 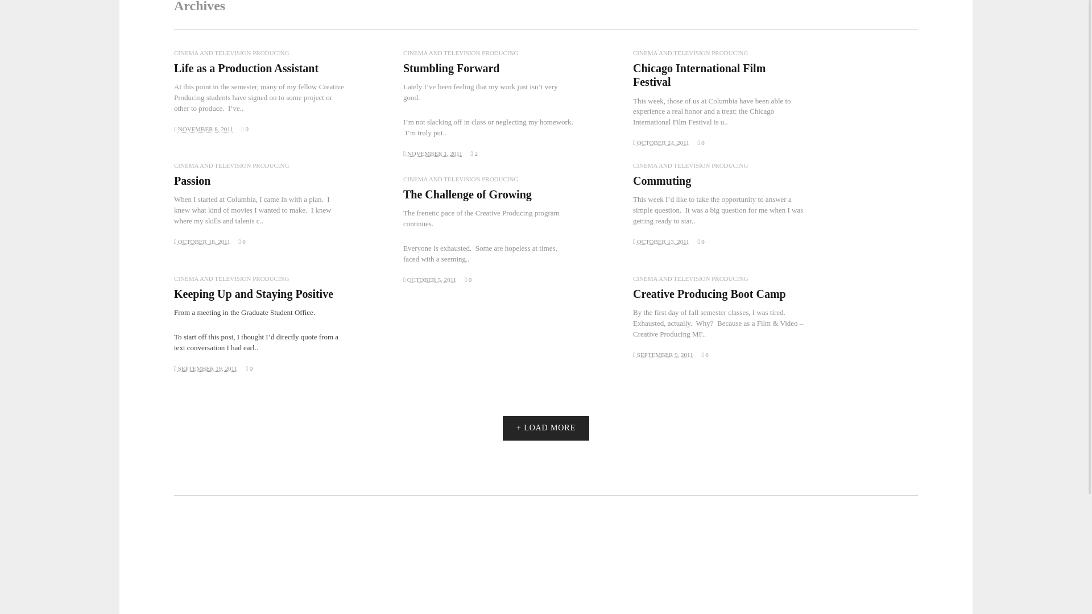 I want to click on 0, so click(x=701, y=241).